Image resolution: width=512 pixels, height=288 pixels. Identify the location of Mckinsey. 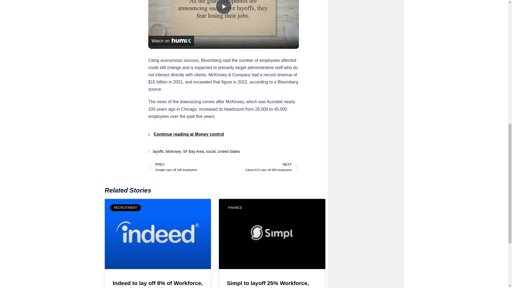
(223, 7).